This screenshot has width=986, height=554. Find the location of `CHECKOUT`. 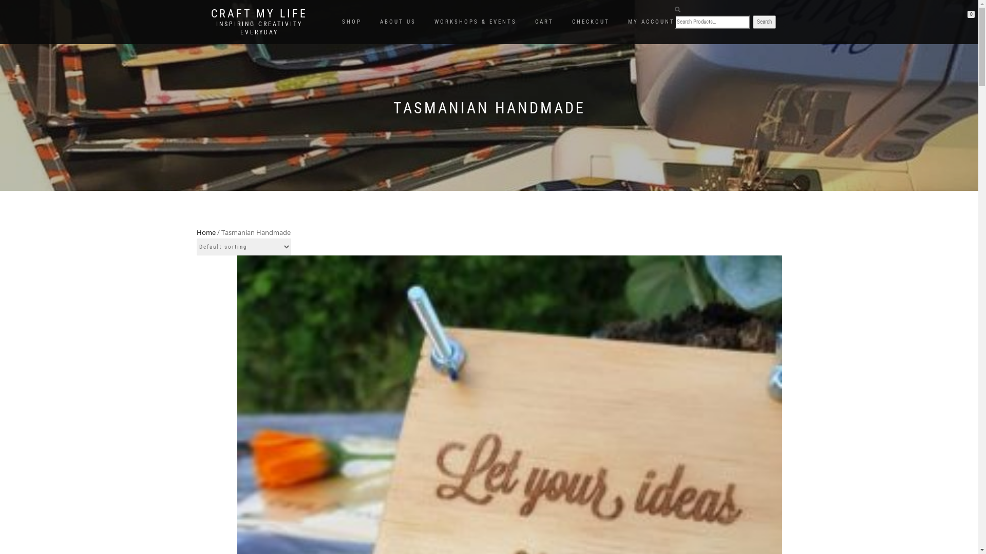

CHECKOUT is located at coordinates (591, 22).